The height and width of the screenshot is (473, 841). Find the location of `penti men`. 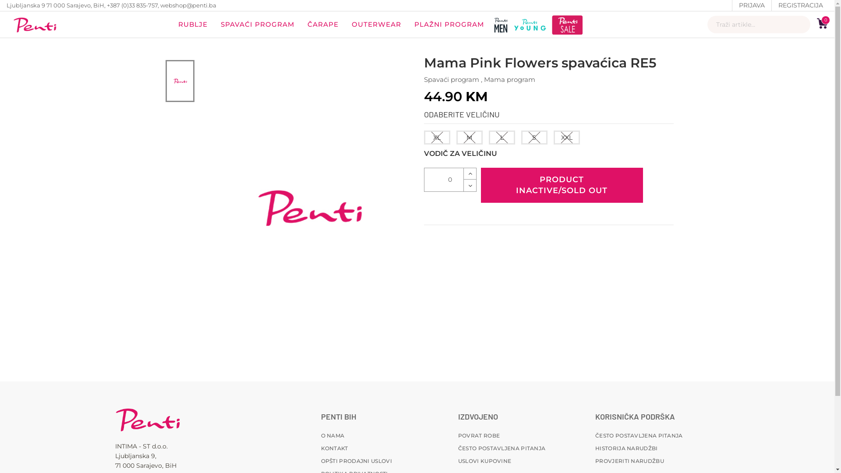

penti men is located at coordinates (500, 25).